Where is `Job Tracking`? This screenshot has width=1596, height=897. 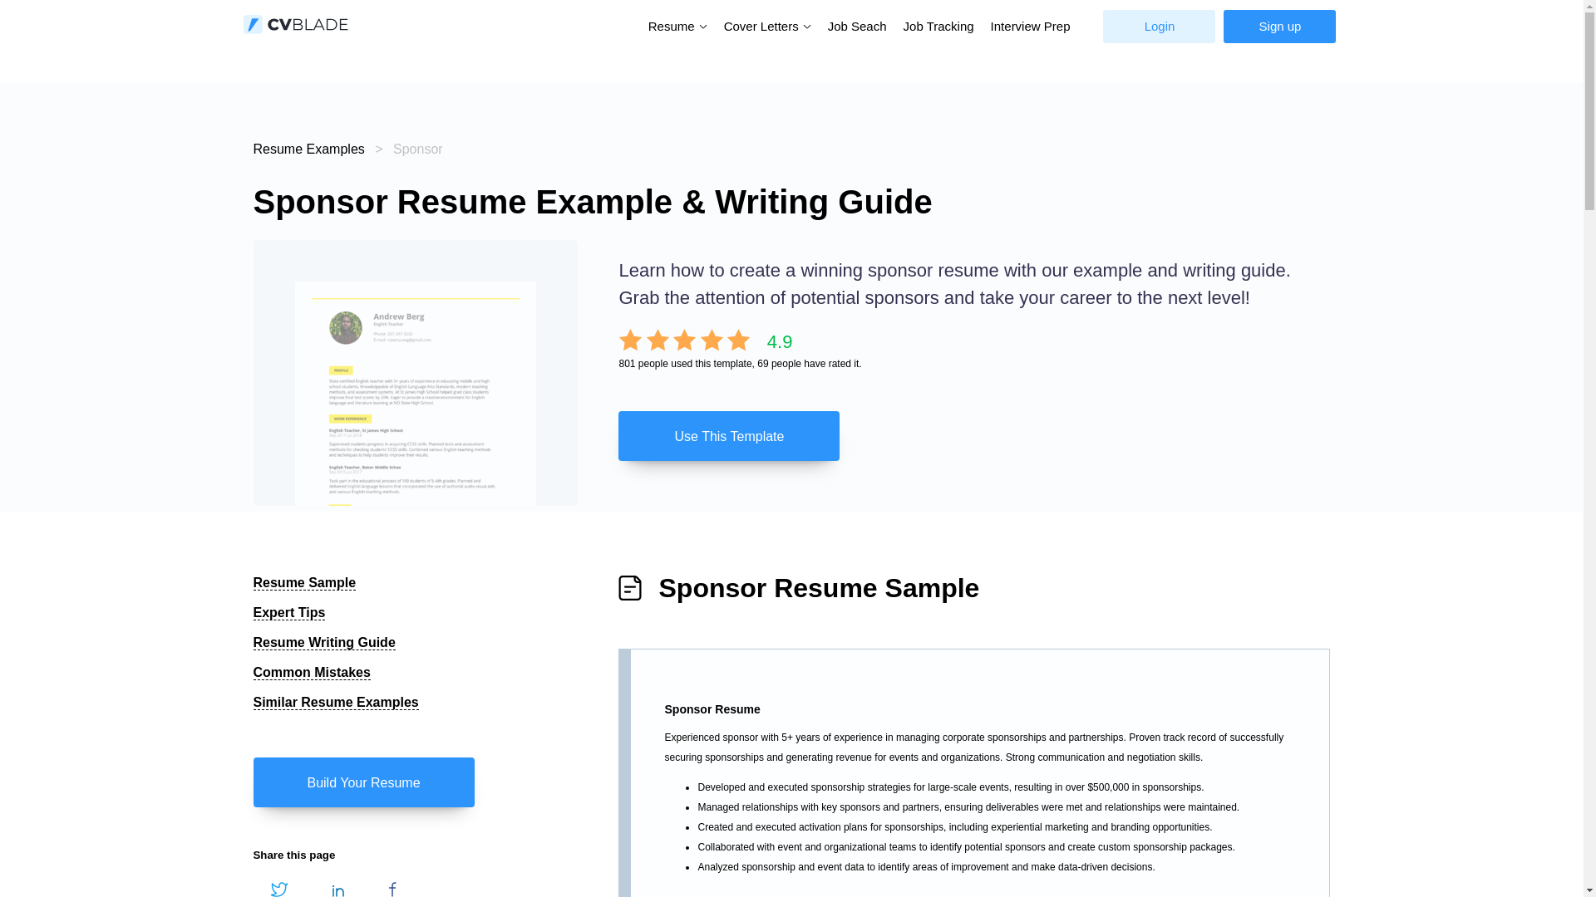 Job Tracking is located at coordinates (939, 27).